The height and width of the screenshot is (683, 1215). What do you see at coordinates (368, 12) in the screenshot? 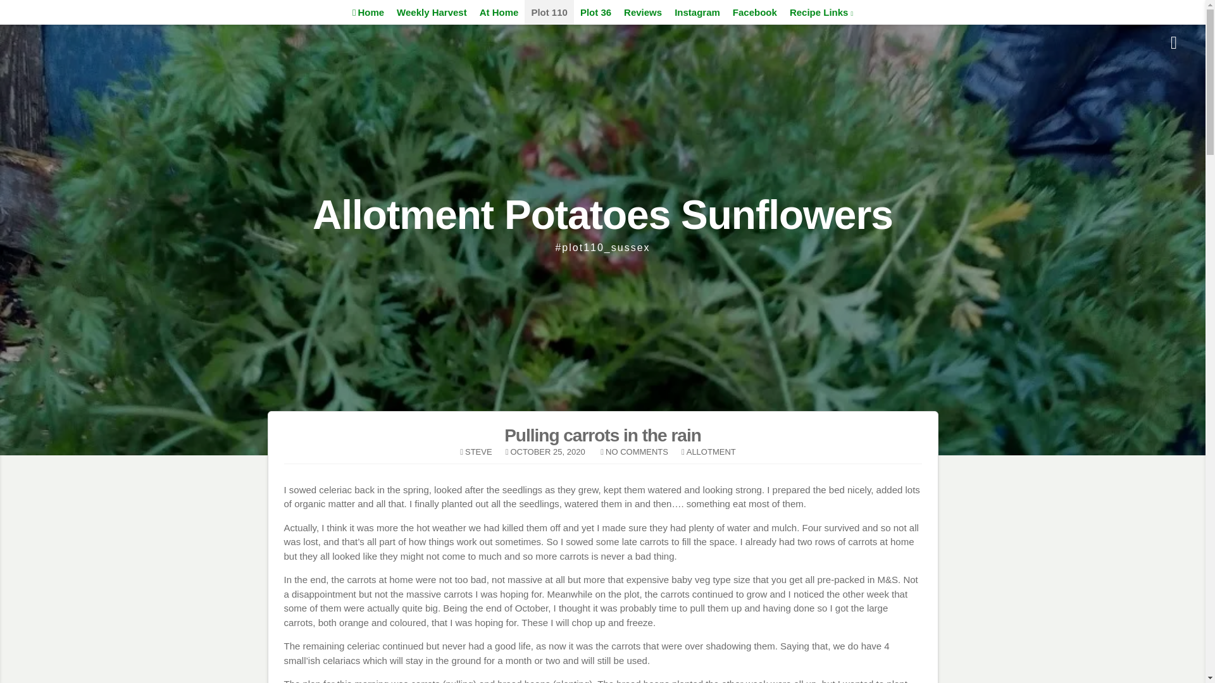
I see `Home` at bounding box center [368, 12].